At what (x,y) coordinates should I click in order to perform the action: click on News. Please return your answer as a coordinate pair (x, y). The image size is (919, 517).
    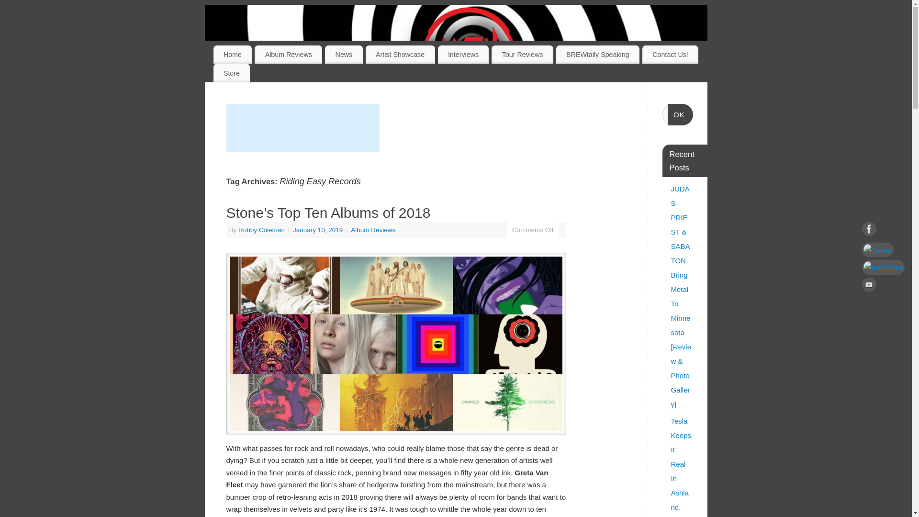
    Looking at the image, I should click on (344, 55).